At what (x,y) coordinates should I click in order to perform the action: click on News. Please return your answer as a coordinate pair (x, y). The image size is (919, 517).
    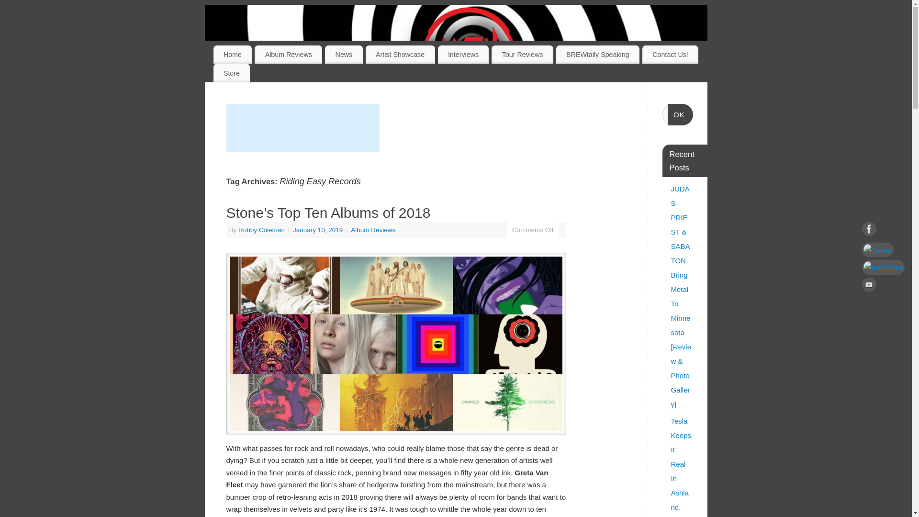
    Looking at the image, I should click on (344, 55).